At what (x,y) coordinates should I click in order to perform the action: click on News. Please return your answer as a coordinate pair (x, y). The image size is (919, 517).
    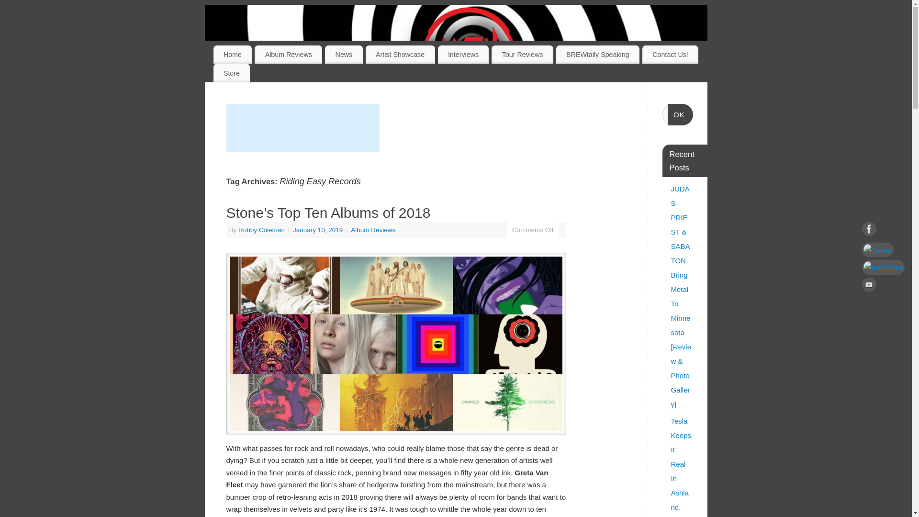
    Looking at the image, I should click on (344, 55).